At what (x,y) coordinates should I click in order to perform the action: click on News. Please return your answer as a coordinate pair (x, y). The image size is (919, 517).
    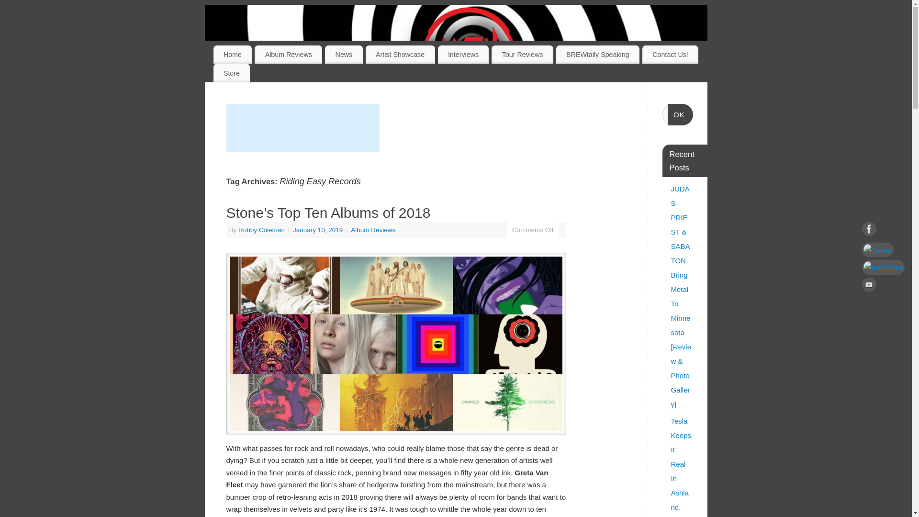
    Looking at the image, I should click on (344, 55).